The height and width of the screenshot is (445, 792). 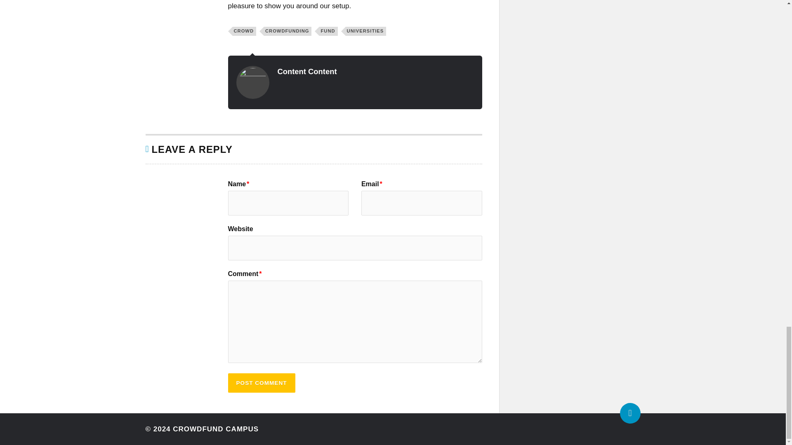 I want to click on UNIVERSITIES, so click(x=365, y=31).